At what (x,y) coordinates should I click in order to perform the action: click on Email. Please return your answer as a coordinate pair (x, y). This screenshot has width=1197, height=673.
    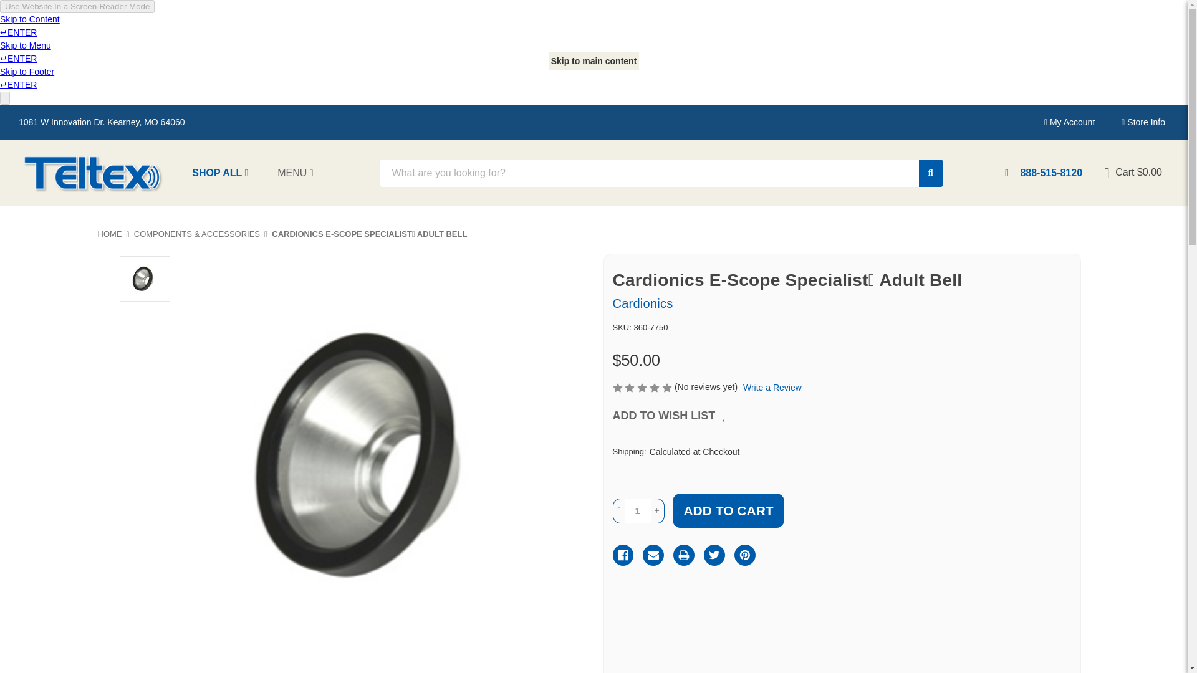
    Looking at the image, I should click on (653, 555).